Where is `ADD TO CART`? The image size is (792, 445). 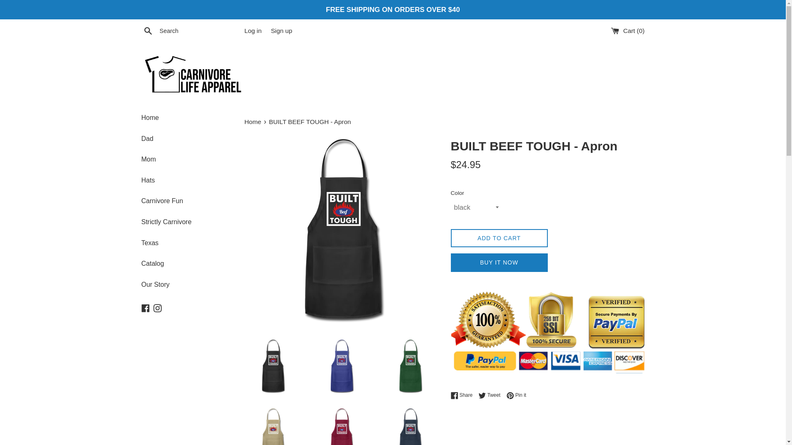 ADD TO CART is located at coordinates (281, 30).